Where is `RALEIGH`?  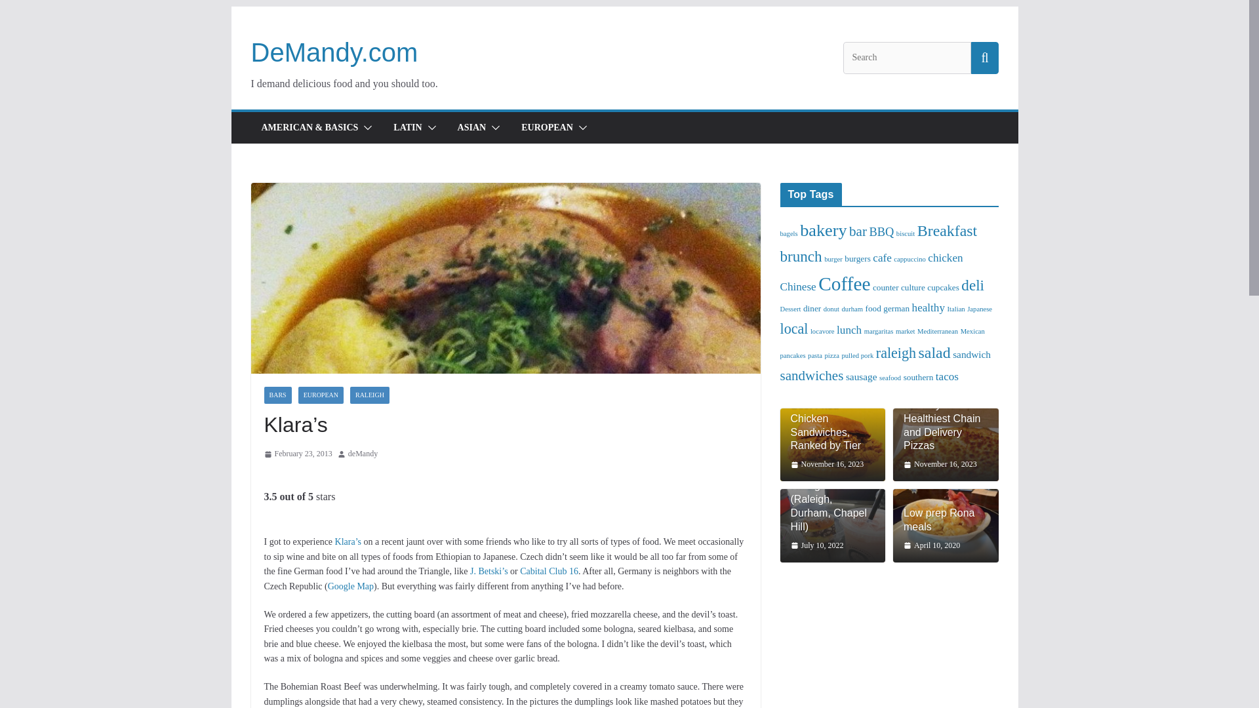 RALEIGH is located at coordinates (369, 395).